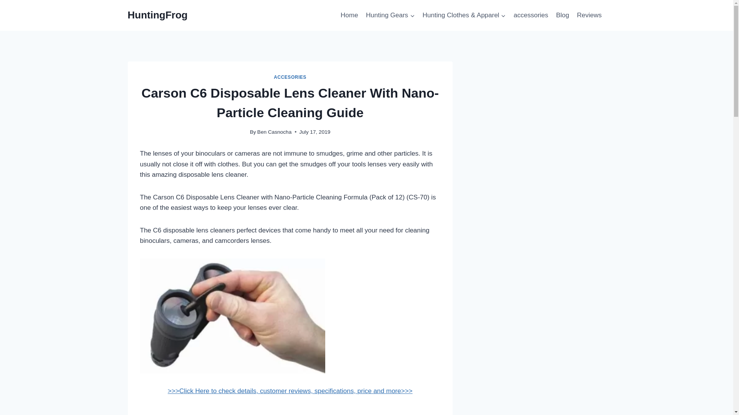 Image resolution: width=739 pixels, height=415 pixels. I want to click on accessories, so click(531, 15).